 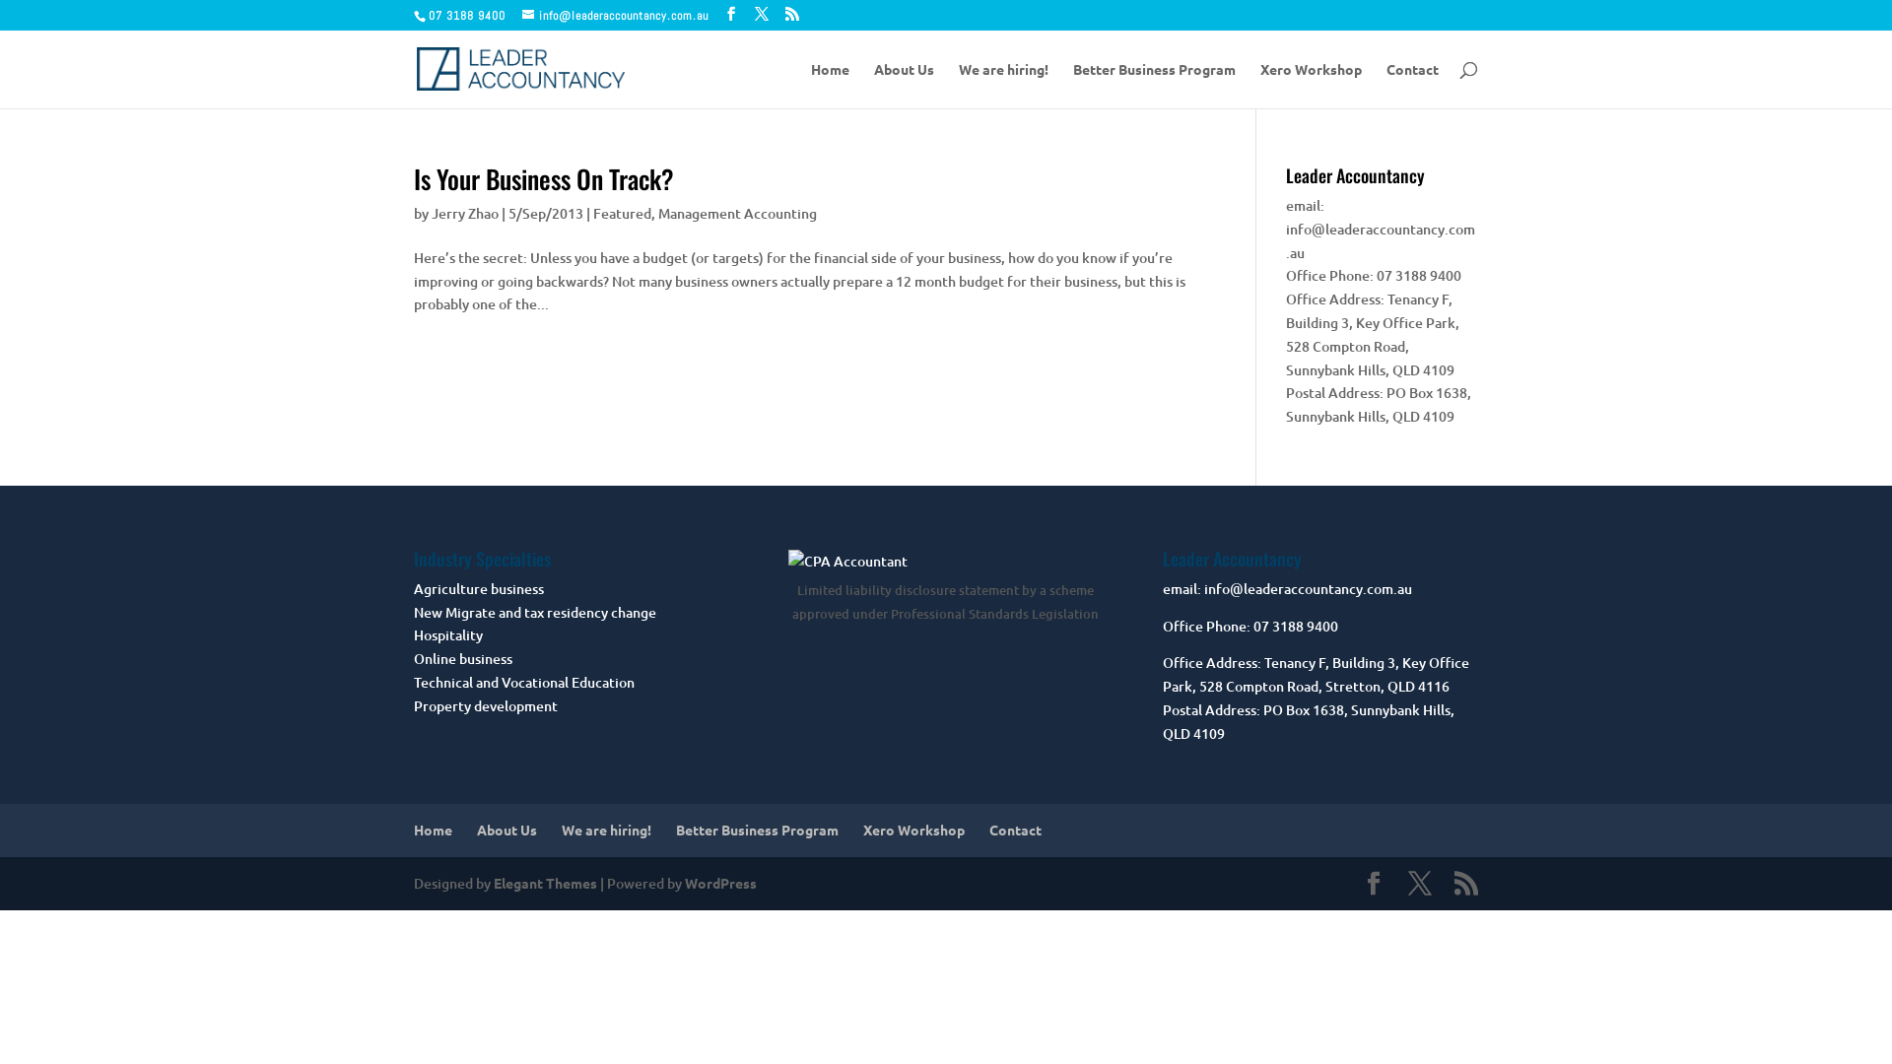 What do you see at coordinates (905, 85) in the screenshot?
I see `About Us` at bounding box center [905, 85].